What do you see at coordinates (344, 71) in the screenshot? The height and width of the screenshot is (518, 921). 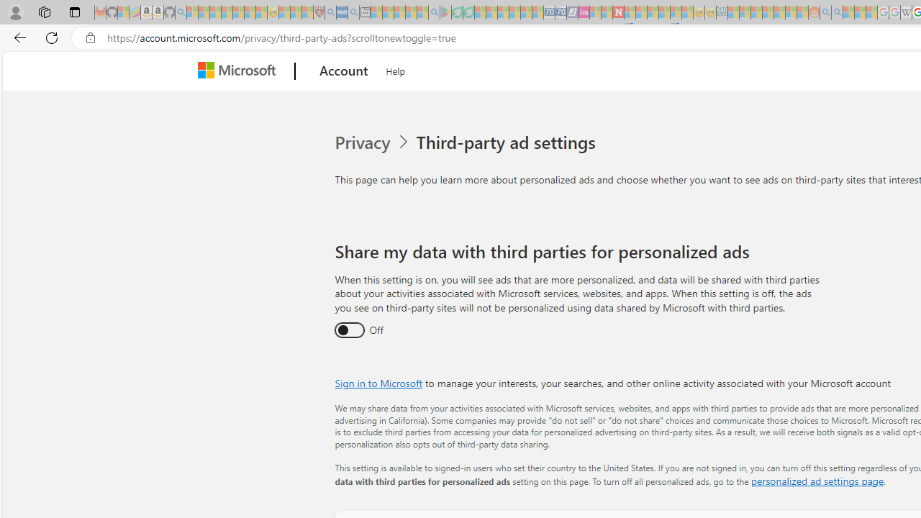 I see `Account` at bounding box center [344, 71].